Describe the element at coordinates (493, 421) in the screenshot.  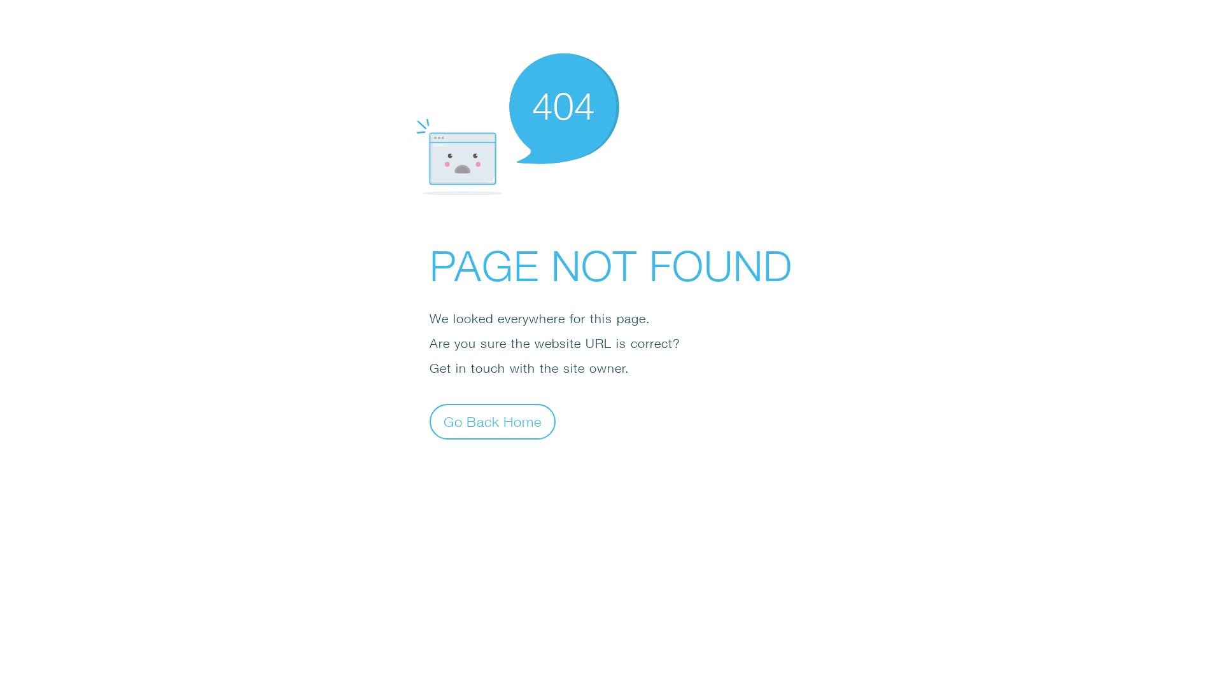
I see `Go Back Home` at that location.